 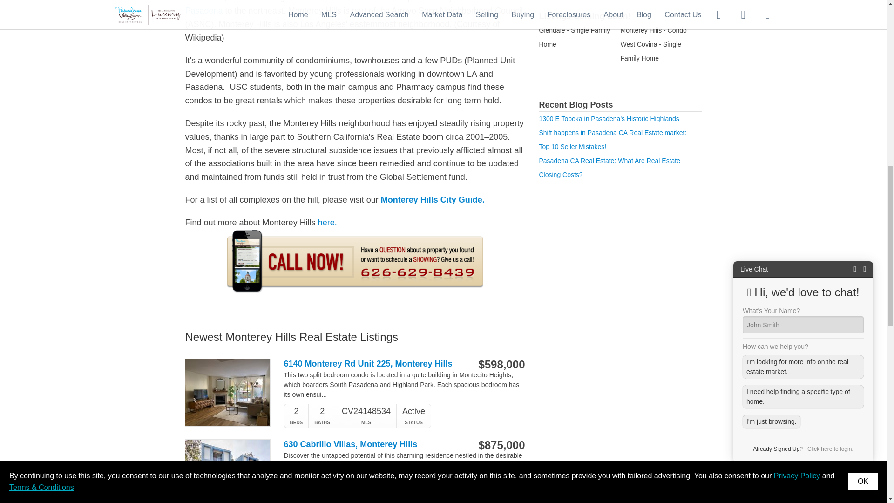 What do you see at coordinates (327, 223) in the screenshot?
I see `Monterey Hills` at bounding box center [327, 223].